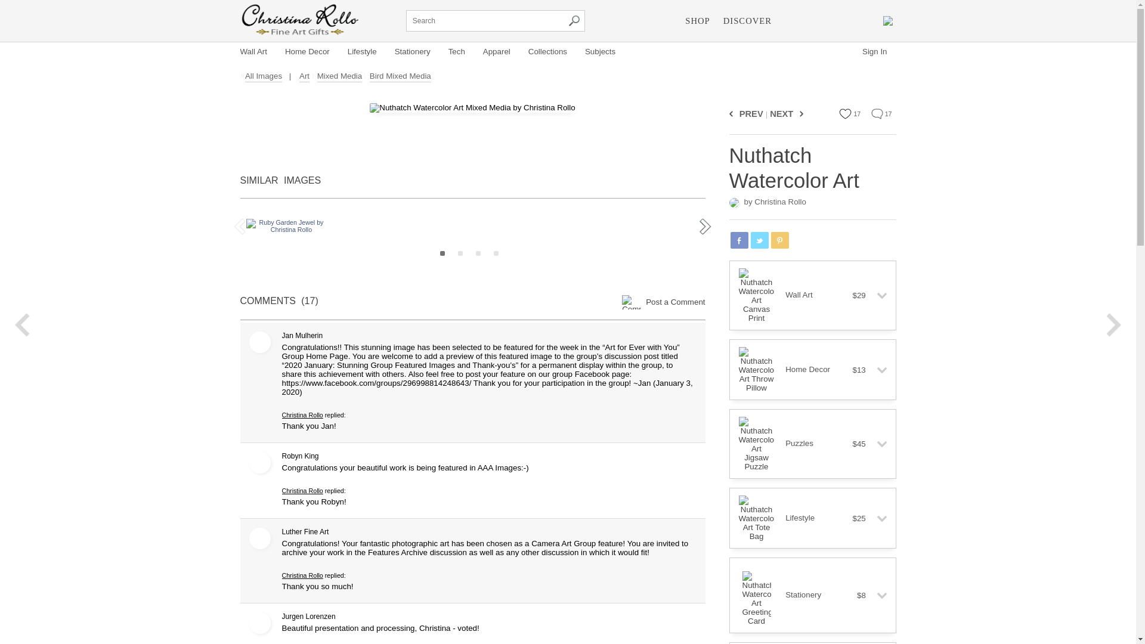 The height and width of the screenshot is (644, 1145). Describe the element at coordinates (877, 113) in the screenshot. I see `Comment` at that location.